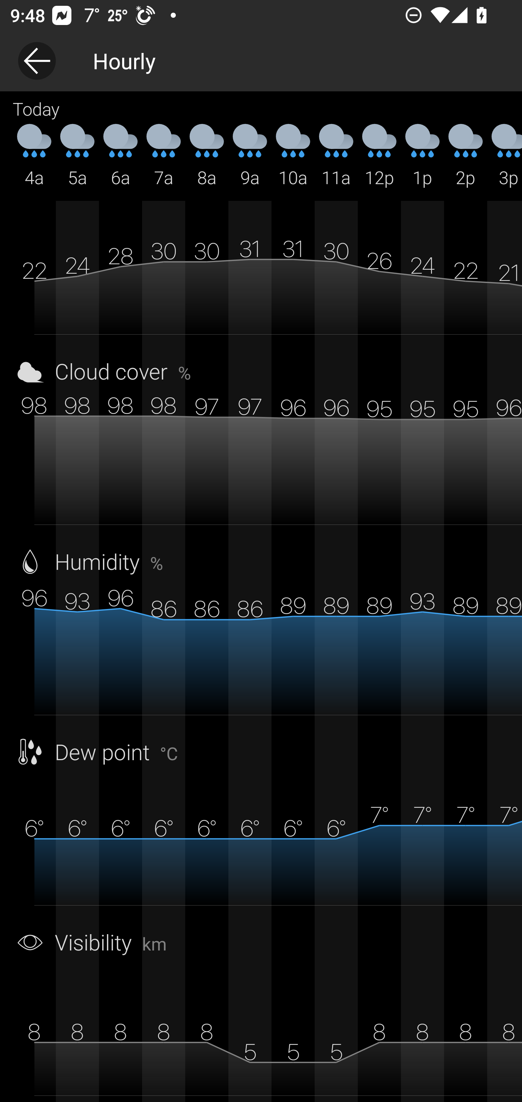  What do you see at coordinates (336, 156) in the screenshot?
I see `11a` at bounding box center [336, 156].